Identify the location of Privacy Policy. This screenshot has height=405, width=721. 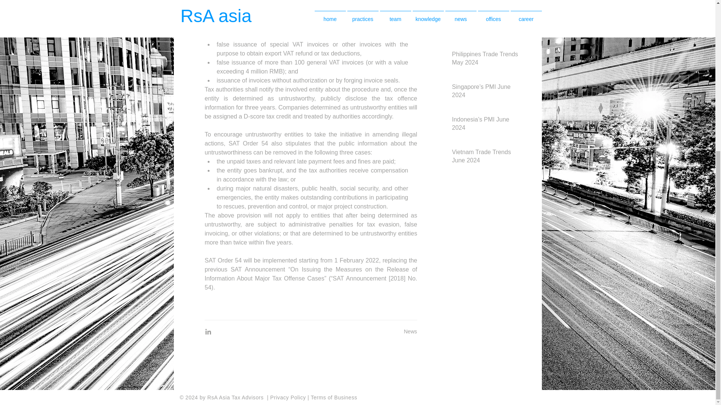
(289, 397).